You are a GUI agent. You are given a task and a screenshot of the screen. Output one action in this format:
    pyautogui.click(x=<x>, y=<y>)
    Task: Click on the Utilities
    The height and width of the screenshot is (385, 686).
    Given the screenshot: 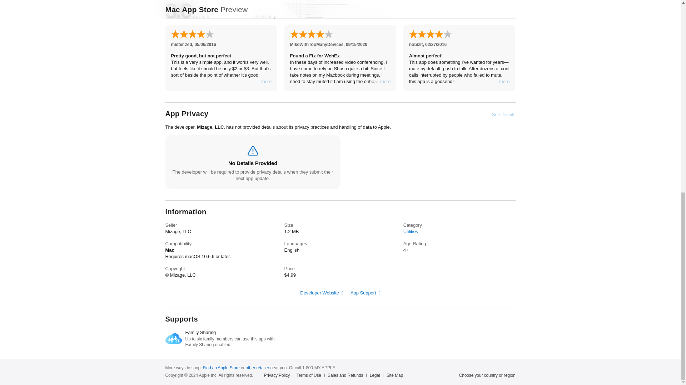 What is the action you would take?
    pyautogui.click(x=410, y=231)
    